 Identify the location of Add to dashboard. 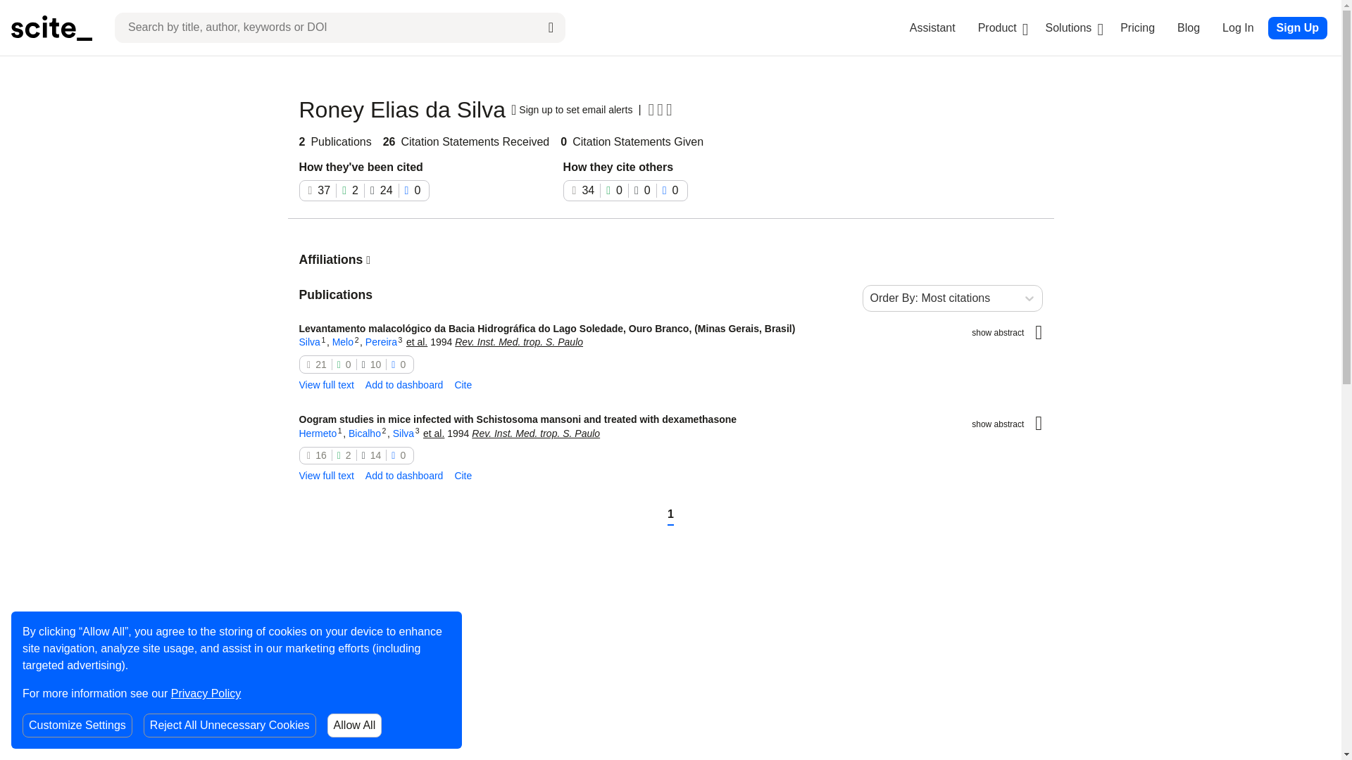
(404, 386).